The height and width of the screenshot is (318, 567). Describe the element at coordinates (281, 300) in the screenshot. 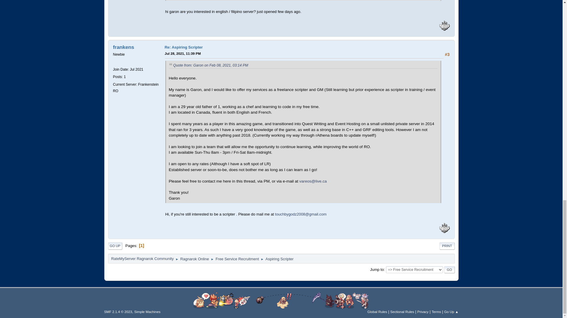

I see `back to top` at that location.